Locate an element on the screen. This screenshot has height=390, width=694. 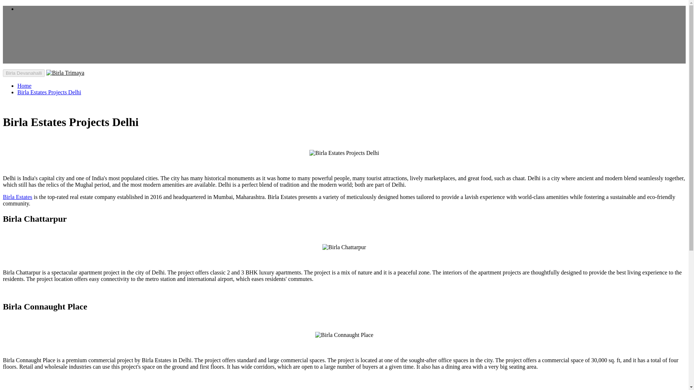
Birla Estates Projects Delhi is located at coordinates (49, 92).